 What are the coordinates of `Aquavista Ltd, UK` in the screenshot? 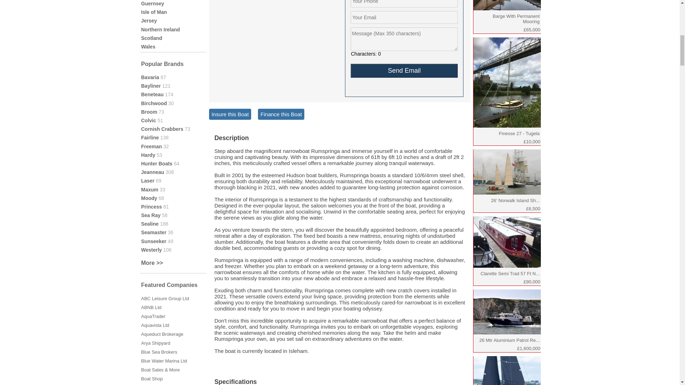 It's located at (155, 325).